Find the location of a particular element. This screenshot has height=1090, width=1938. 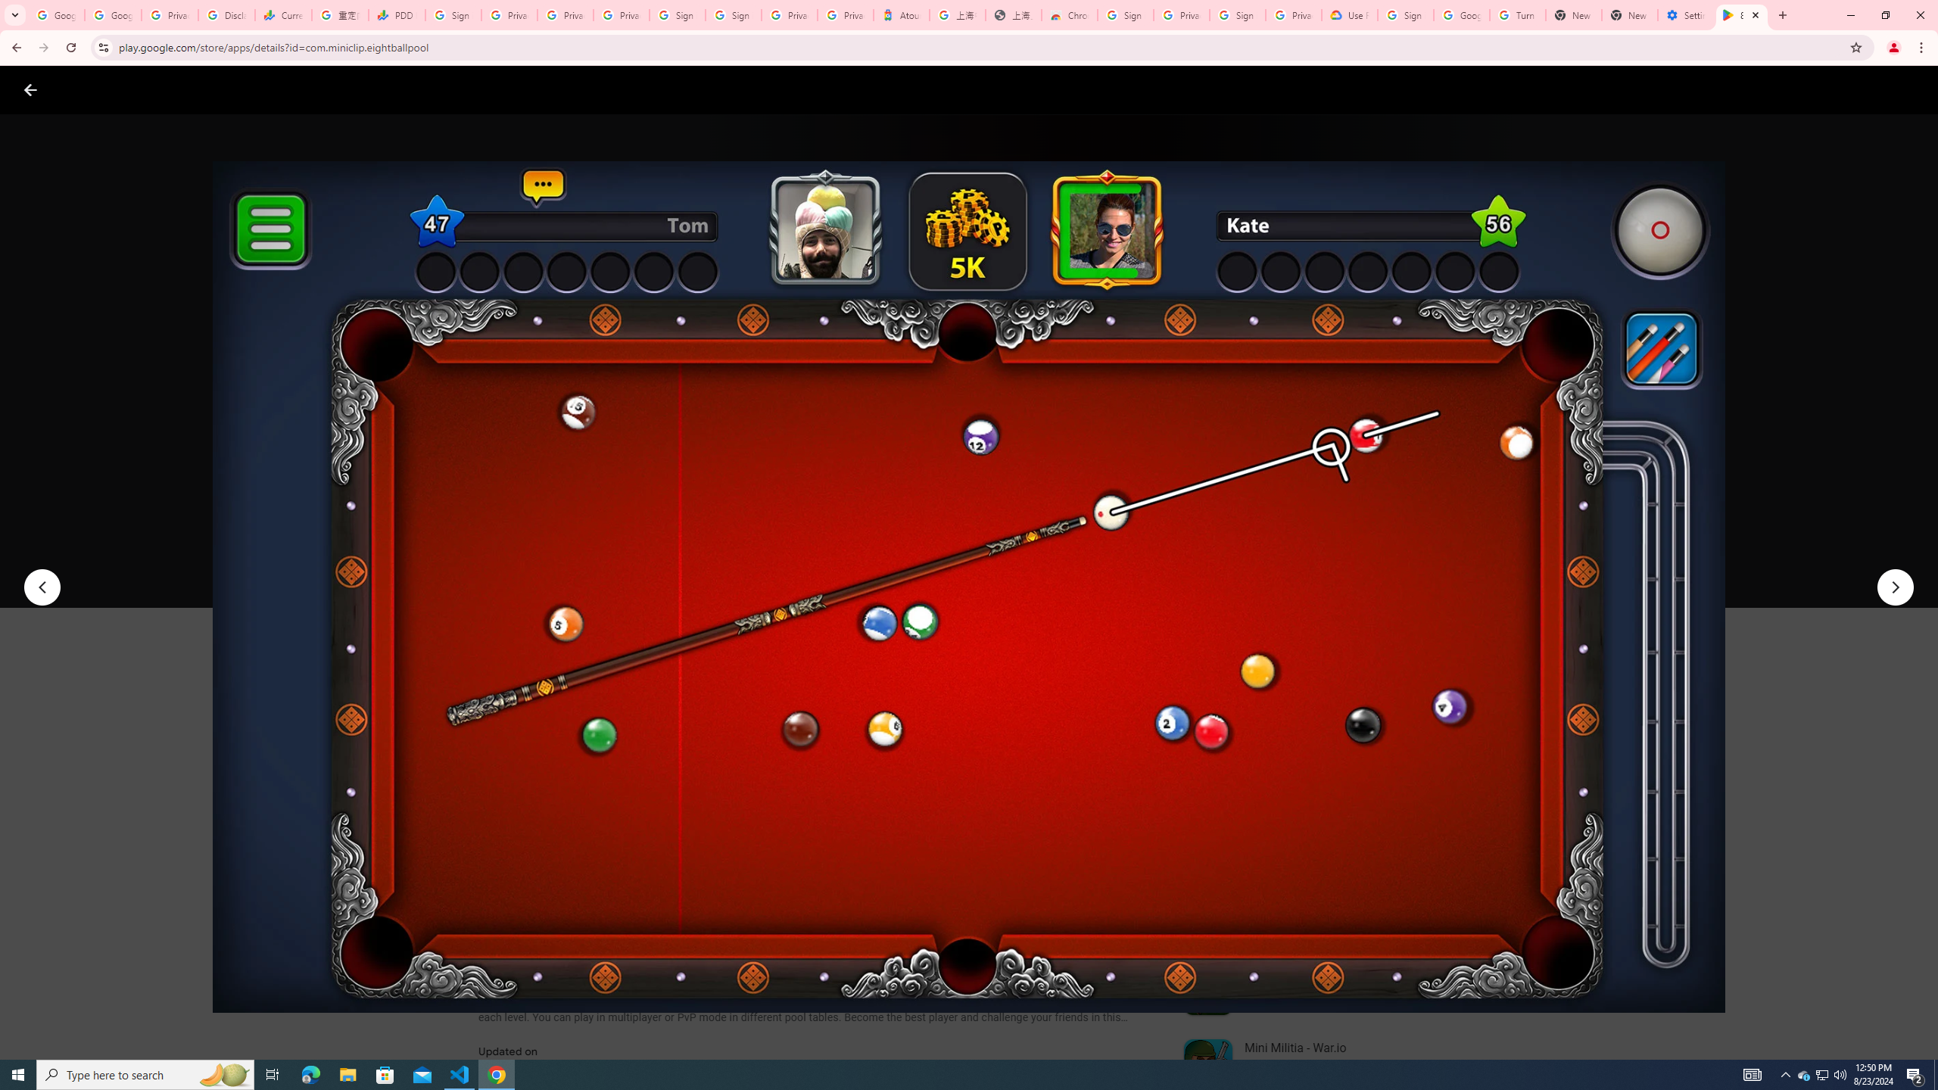

Previous is located at coordinates (41, 587).